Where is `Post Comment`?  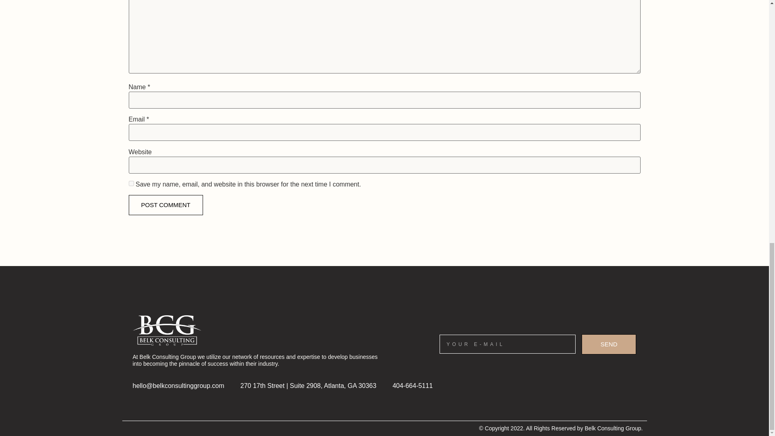 Post Comment is located at coordinates (165, 205).